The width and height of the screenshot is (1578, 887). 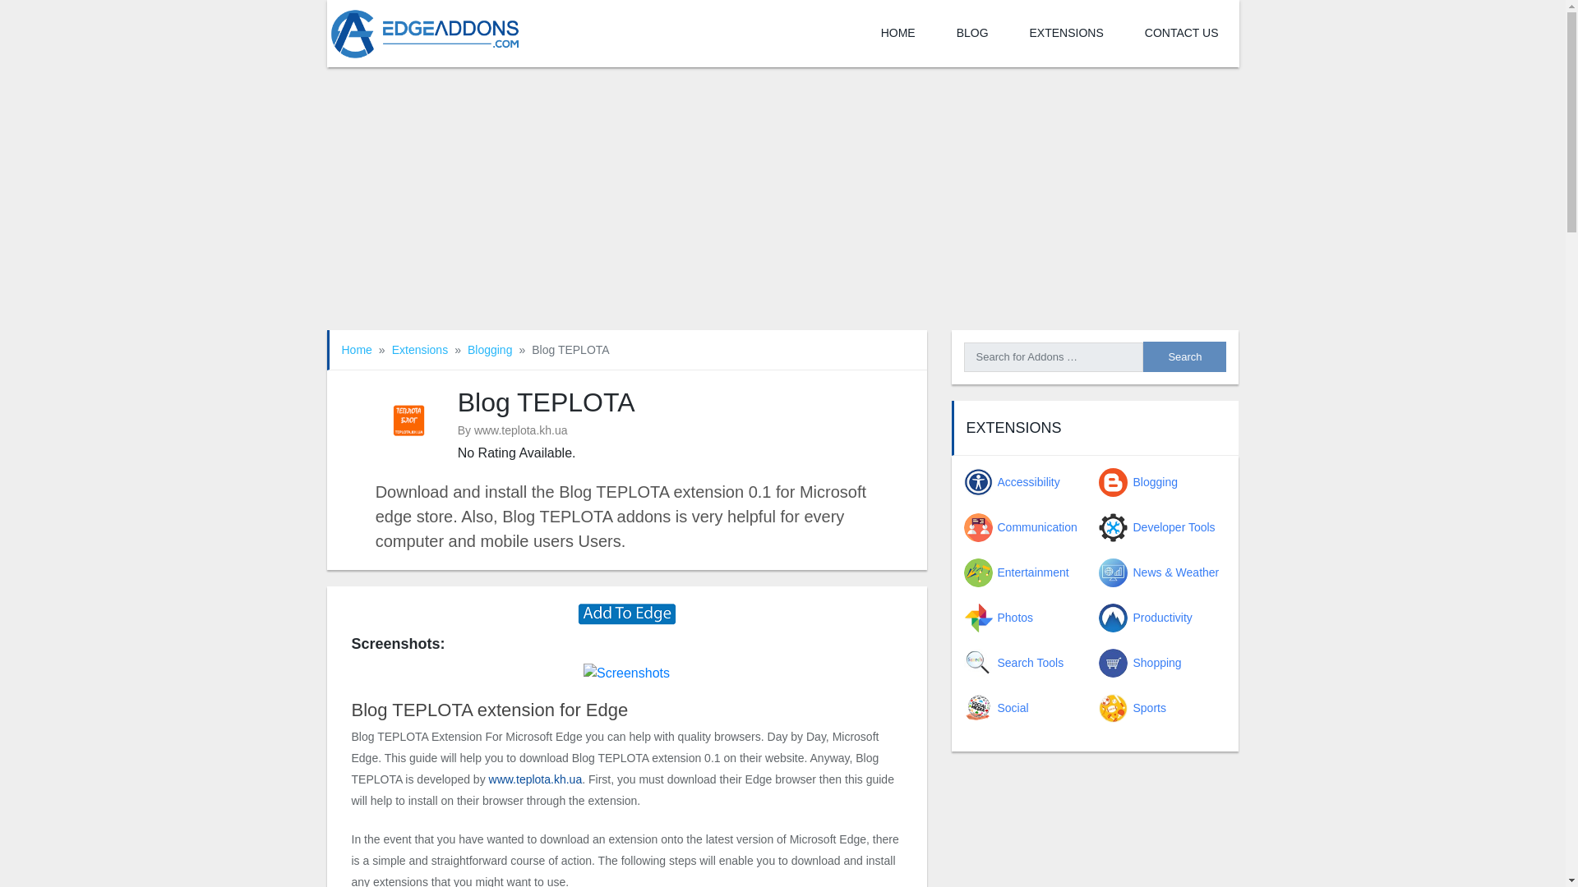 What do you see at coordinates (1183, 356) in the screenshot?
I see `Search` at bounding box center [1183, 356].